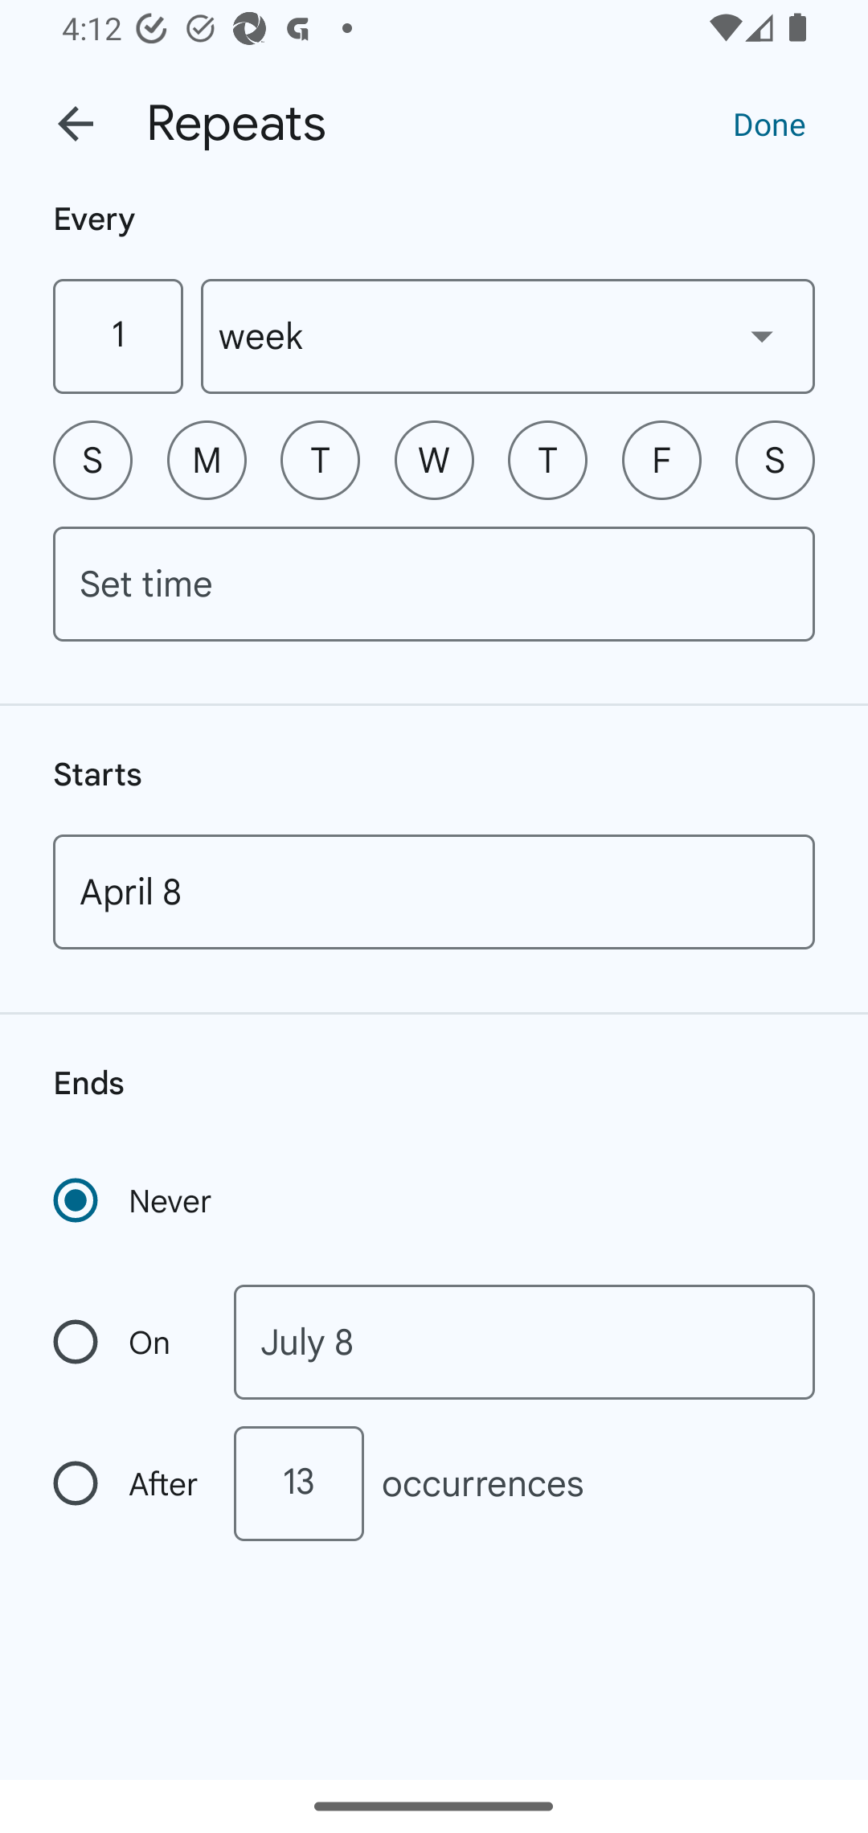  What do you see at coordinates (762, 335) in the screenshot?
I see `Show dropdown menu` at bounding box center [762, 335].